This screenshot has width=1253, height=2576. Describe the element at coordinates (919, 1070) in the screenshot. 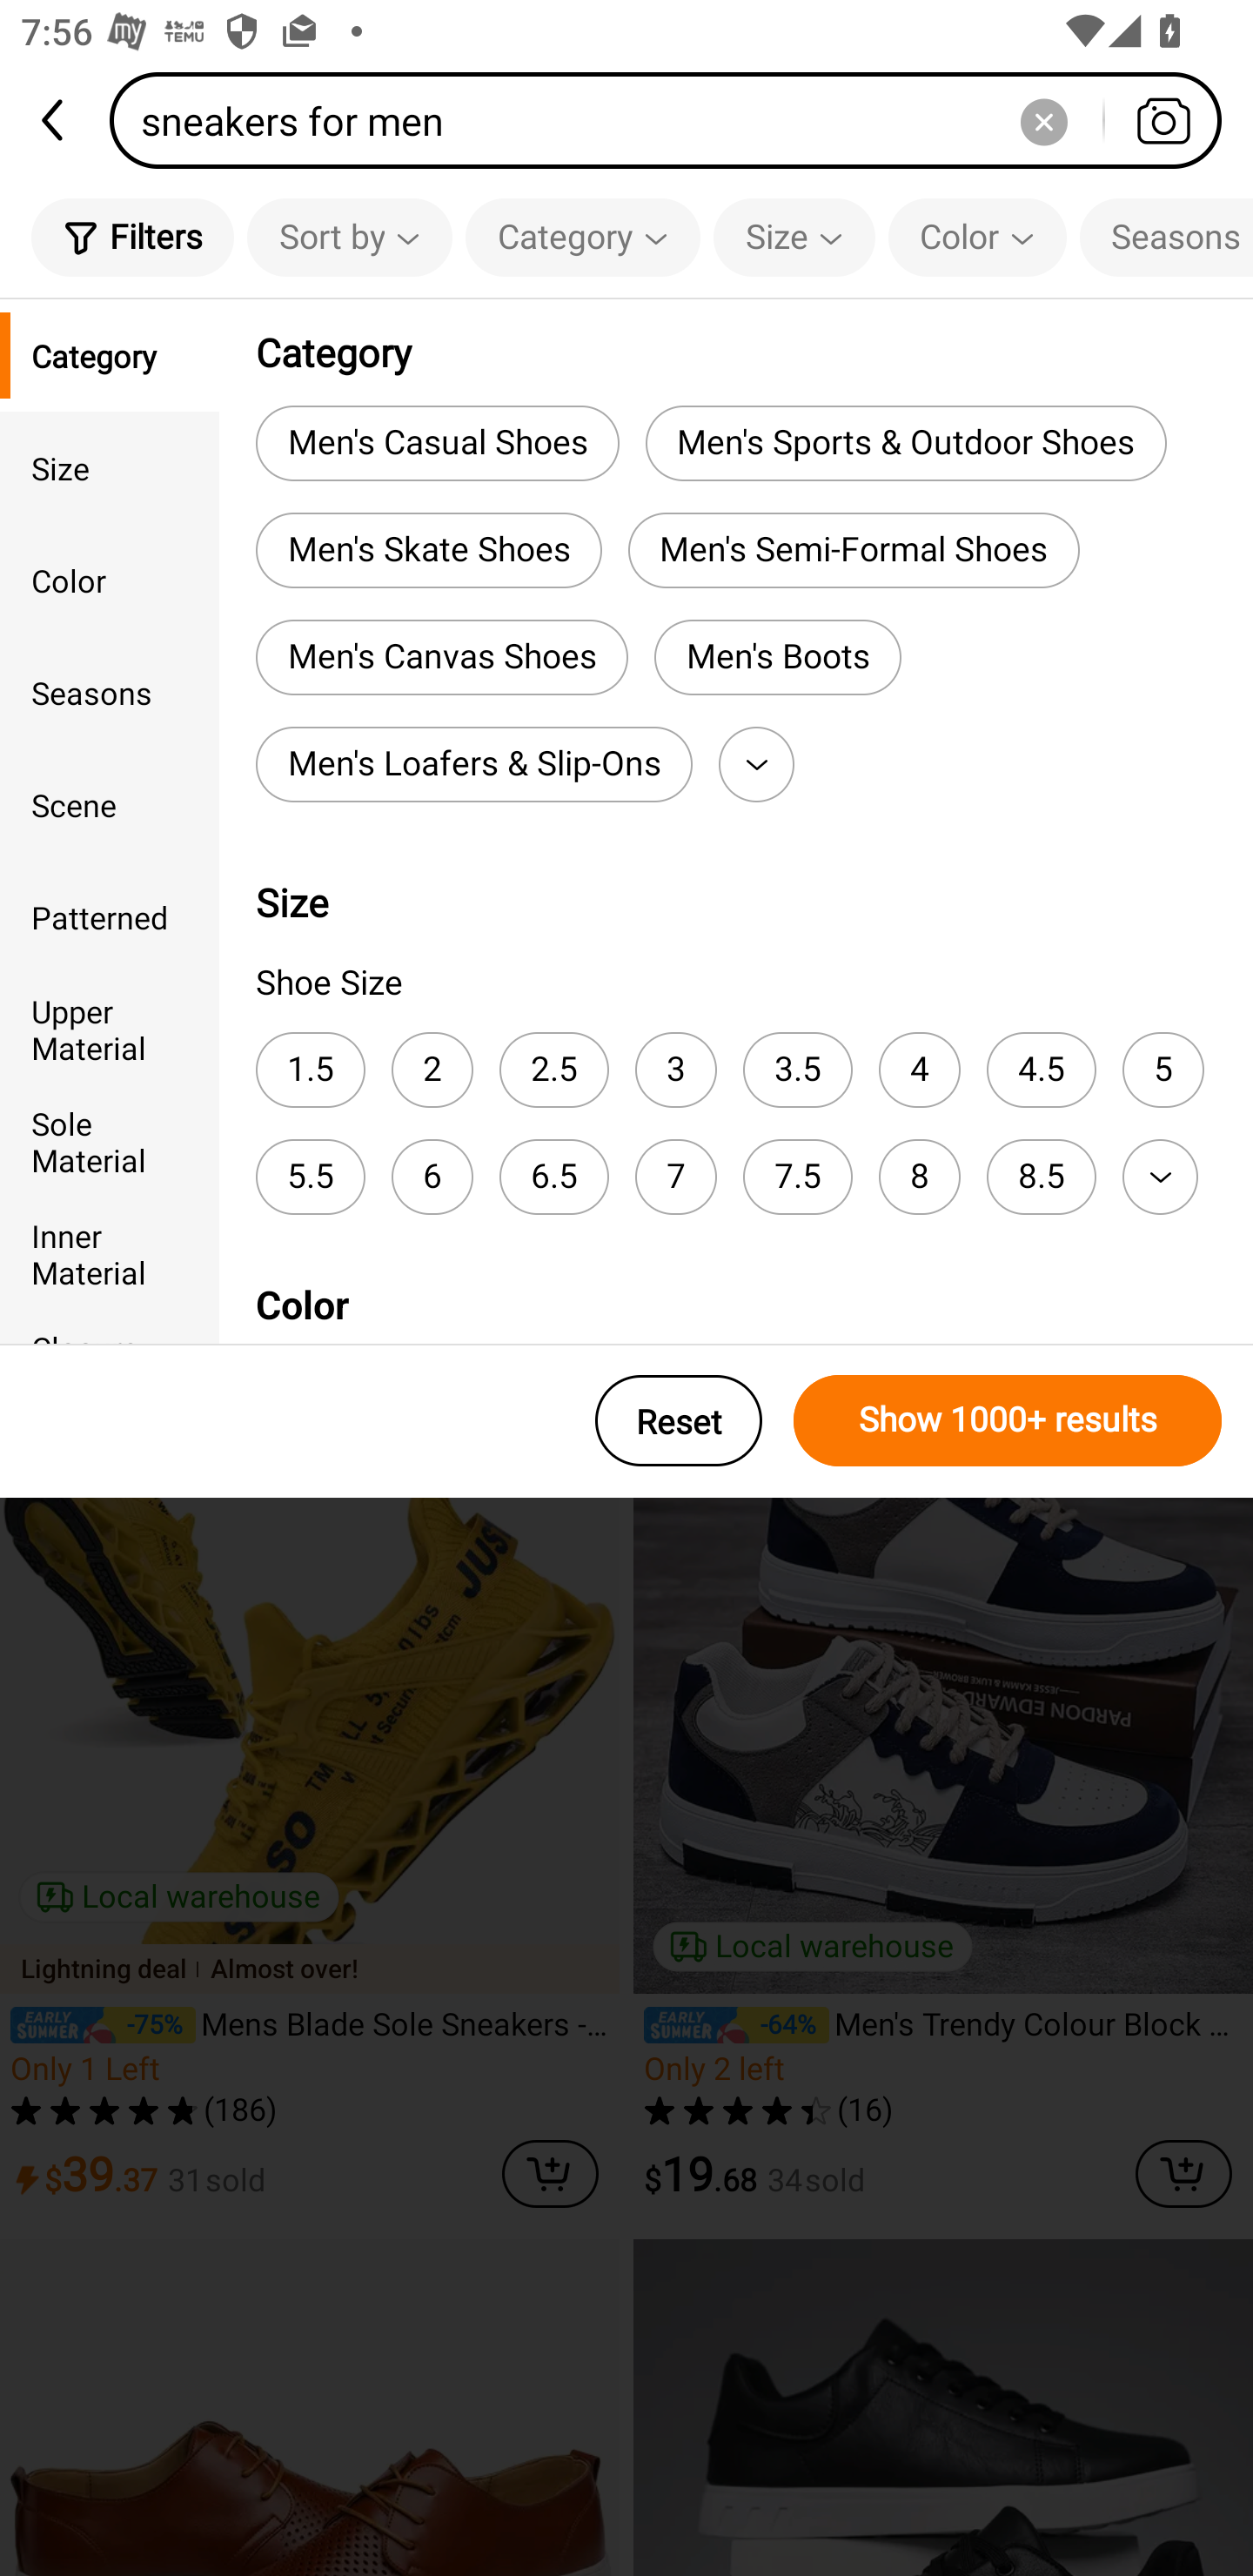

I see `4` at that location.